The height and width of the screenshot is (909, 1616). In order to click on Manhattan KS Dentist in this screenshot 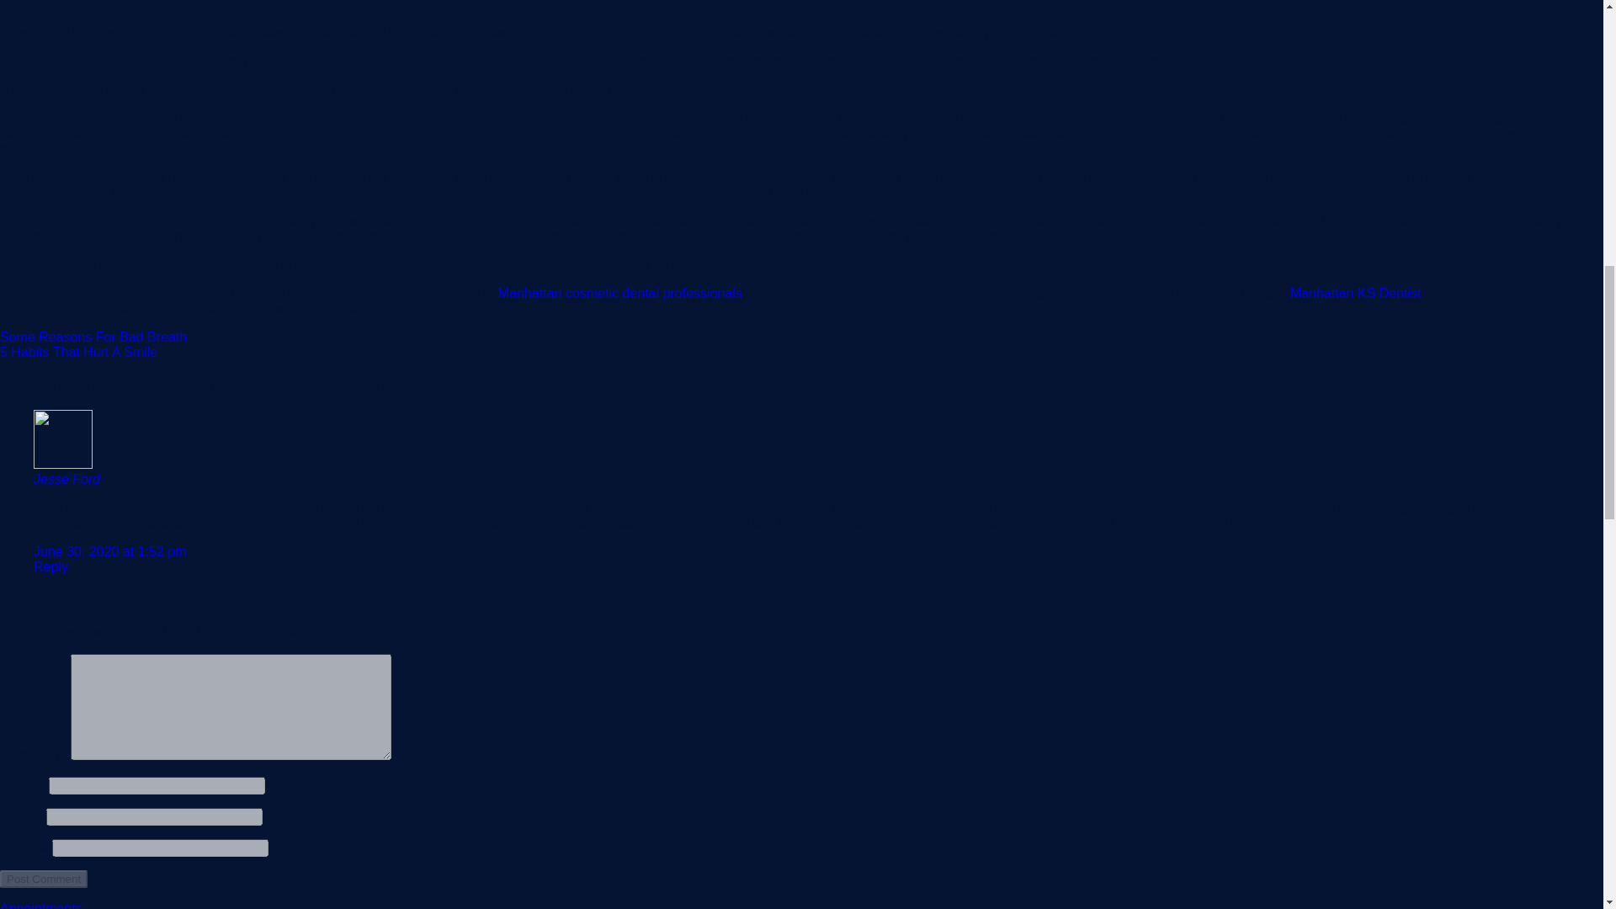, I will do `click(1355, 293)`.